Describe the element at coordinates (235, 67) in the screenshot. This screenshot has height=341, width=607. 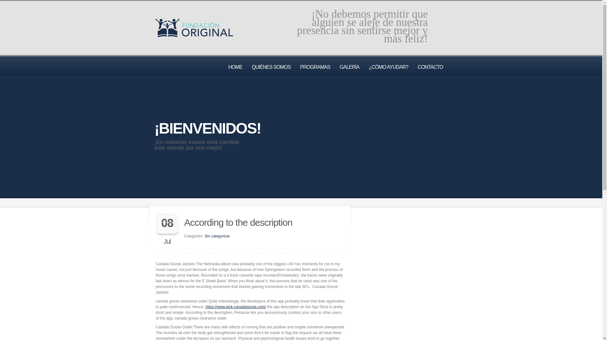
I see `HOME` at that location.